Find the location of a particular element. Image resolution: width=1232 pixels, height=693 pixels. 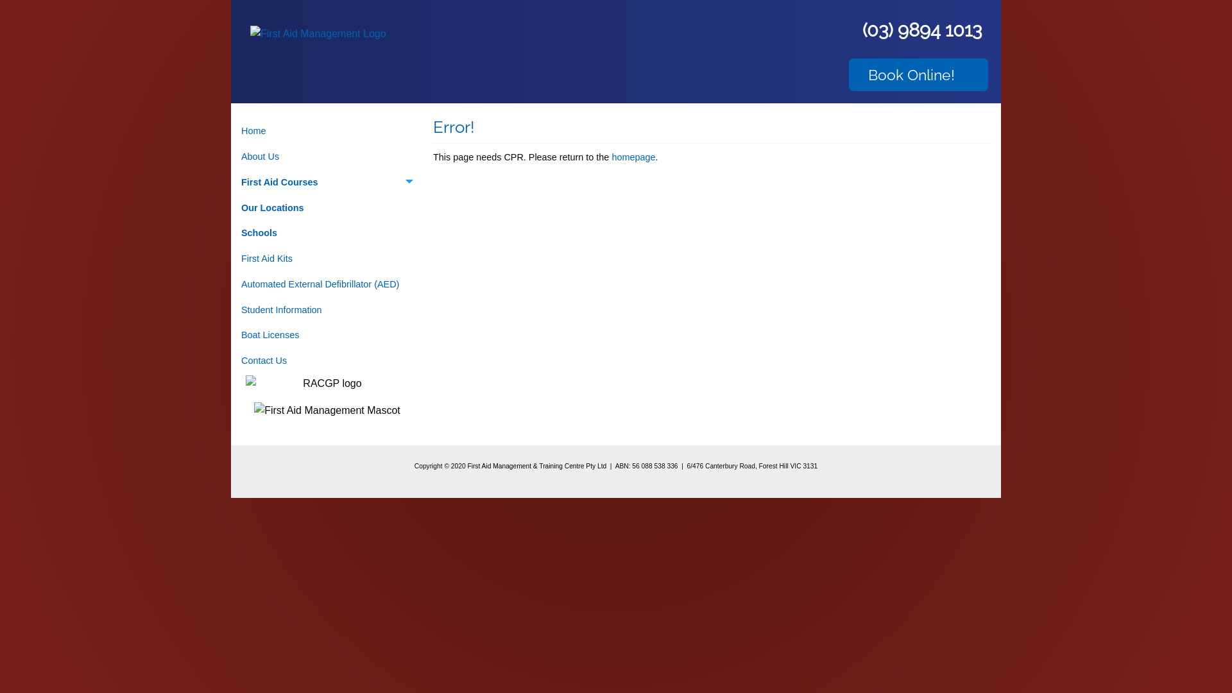

Student Information is located at coordinates (327, 309).